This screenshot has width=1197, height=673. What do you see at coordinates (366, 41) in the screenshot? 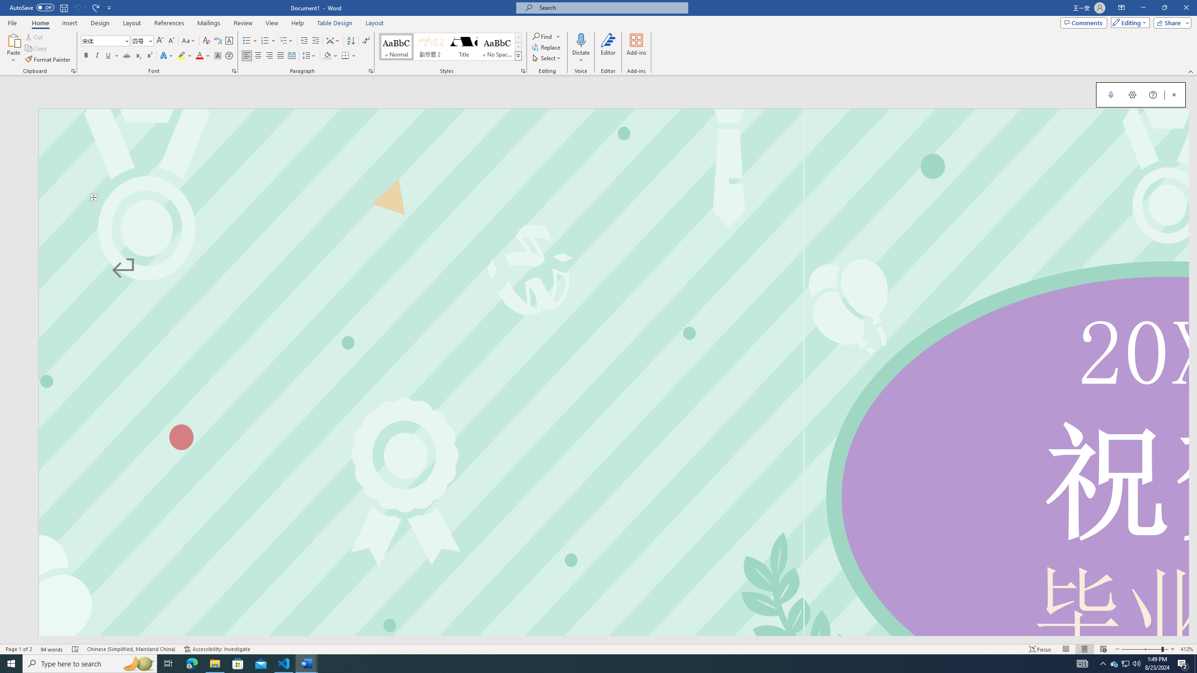
I see `Show/Hide Editing Marks` at bounding box center [366, 41].